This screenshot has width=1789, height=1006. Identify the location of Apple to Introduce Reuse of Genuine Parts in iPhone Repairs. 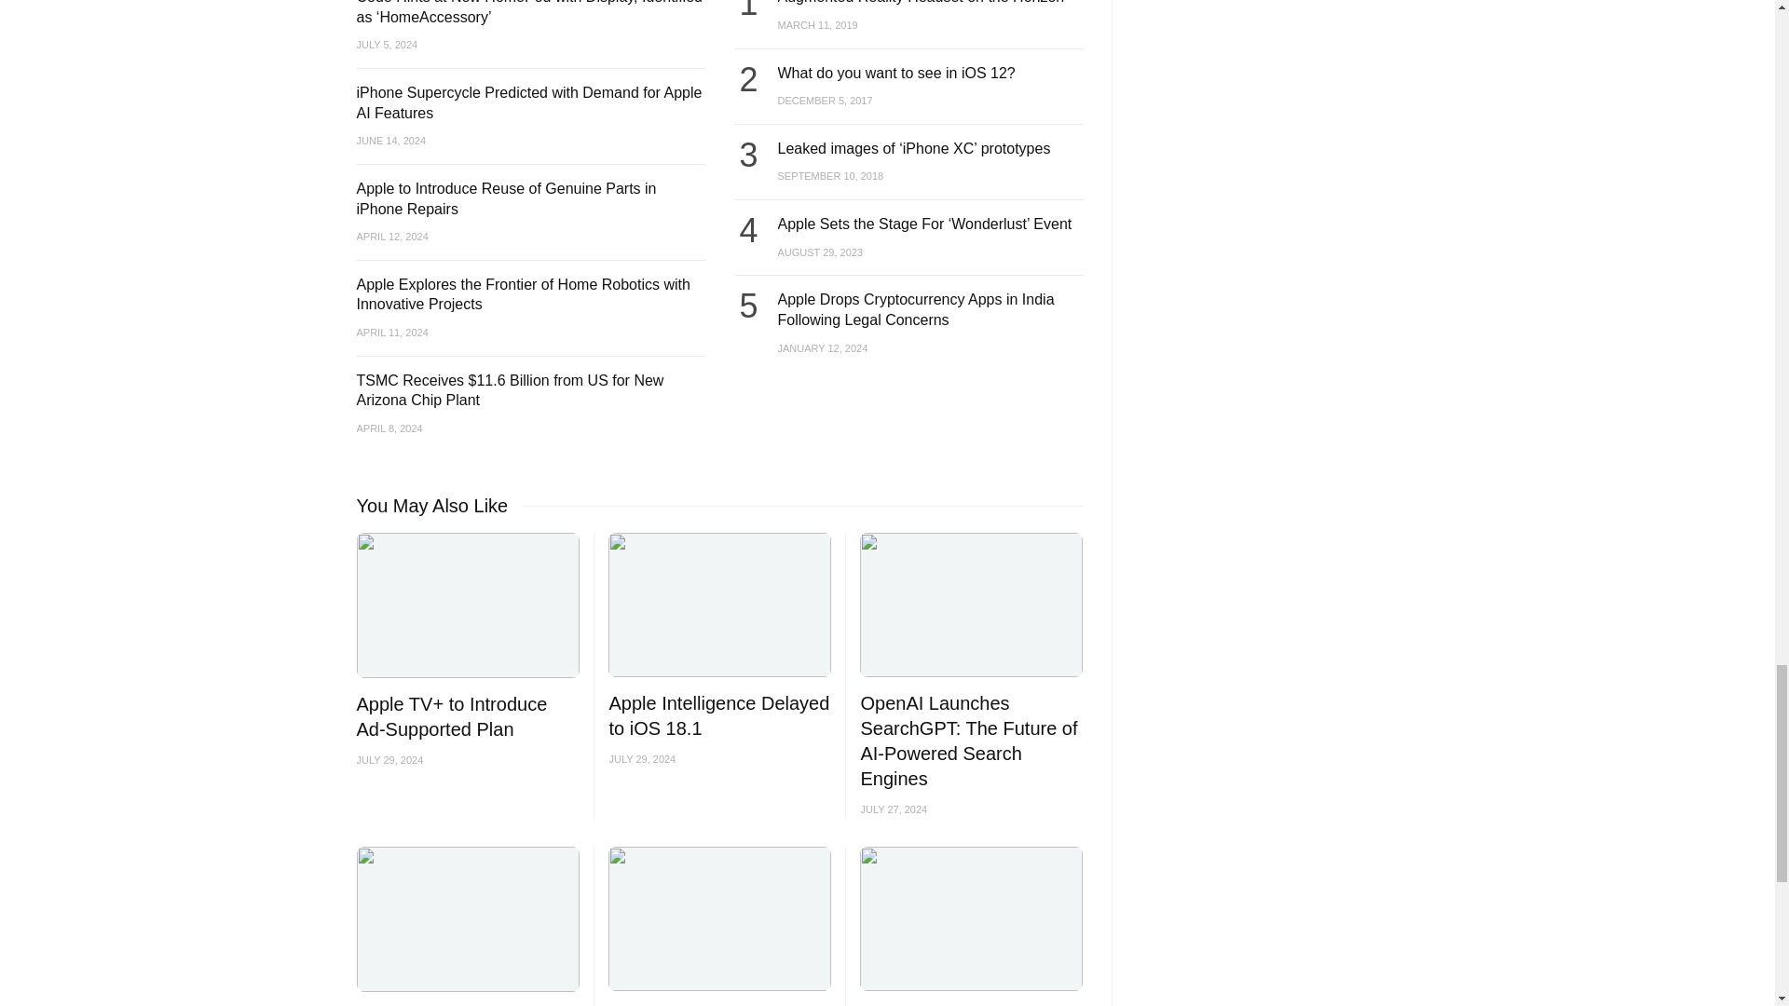
(506, 199).